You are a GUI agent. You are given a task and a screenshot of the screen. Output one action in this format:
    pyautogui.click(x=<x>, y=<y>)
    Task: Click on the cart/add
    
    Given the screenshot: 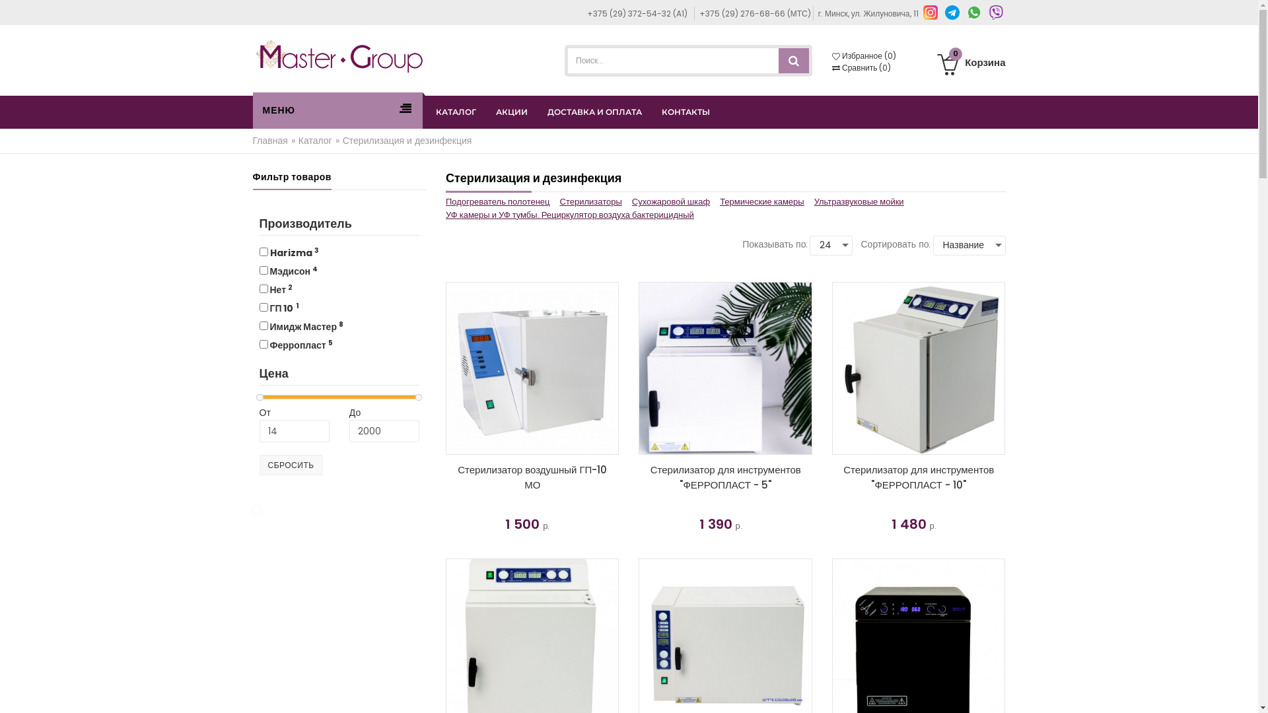 What is the action you would take?
    pyautogui.click(x=919, y=566)
    